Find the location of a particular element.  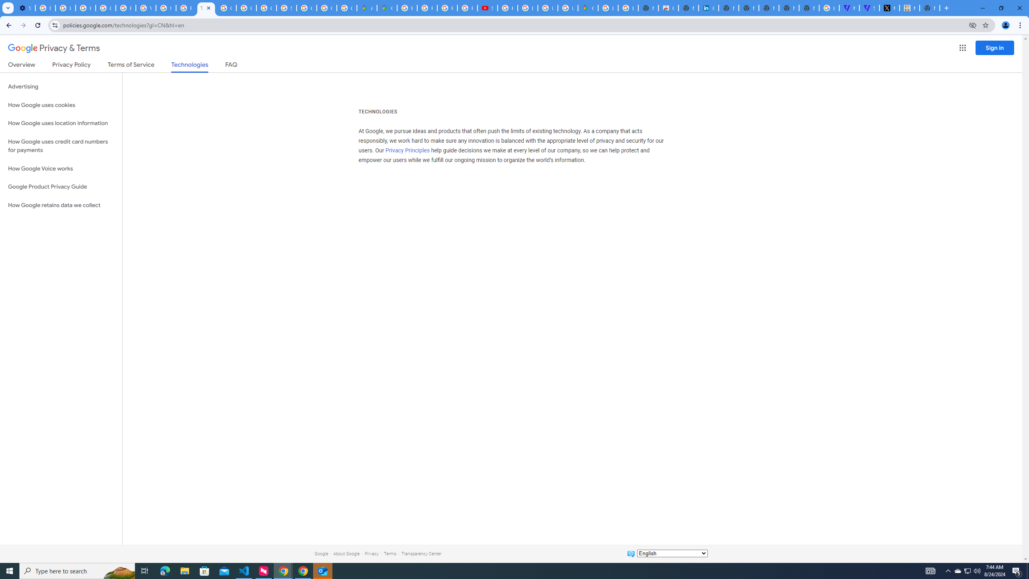

Blogger Policies and Guidelines - Transparency Center is located at coordinates (407, 8).